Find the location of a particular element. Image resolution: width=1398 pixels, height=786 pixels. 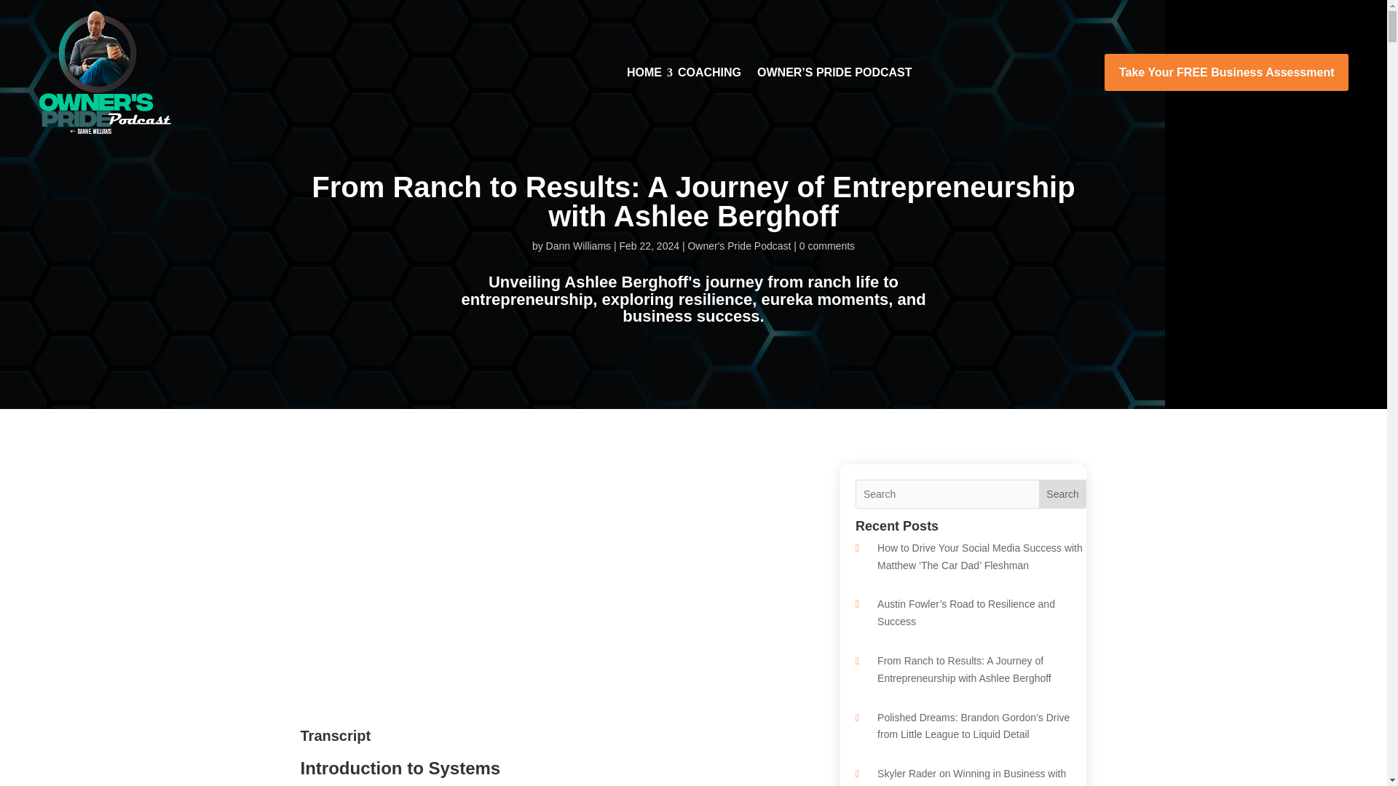

Posts by Dann Williams is located at coordinates (578, 246).